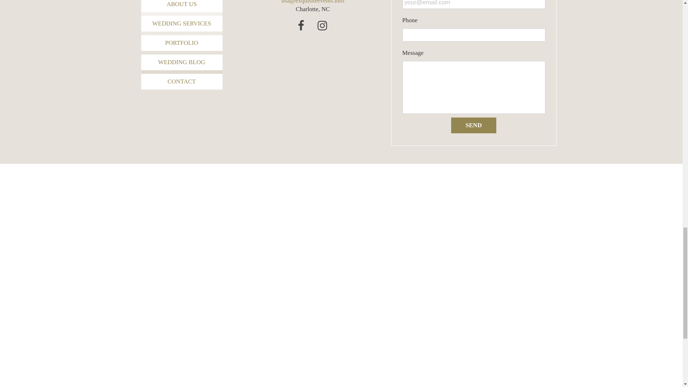 The image size is (688, 387). What do you see at coordinates (181, 6) in the screenshot?
I see `ABOUT US` at bounding box center [181, 6].